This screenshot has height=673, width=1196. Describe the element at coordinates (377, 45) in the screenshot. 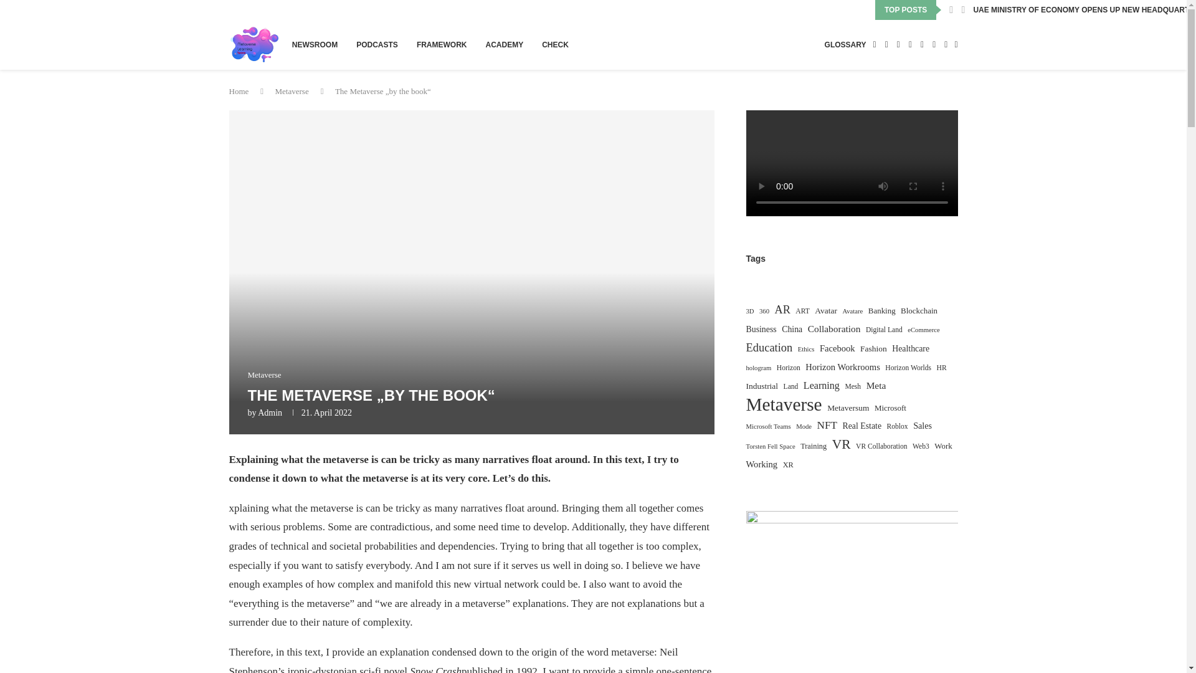

I see `PODCASTS` at that location.